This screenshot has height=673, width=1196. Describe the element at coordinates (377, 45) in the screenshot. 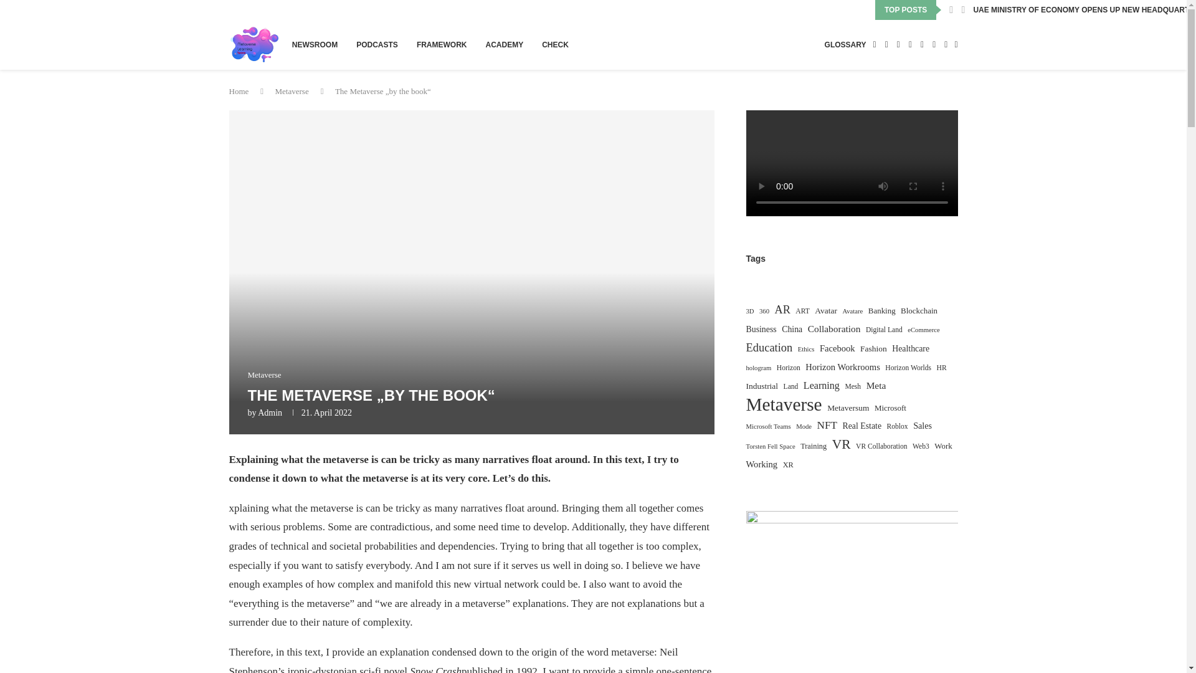

I see `PODCASTS` at that location.